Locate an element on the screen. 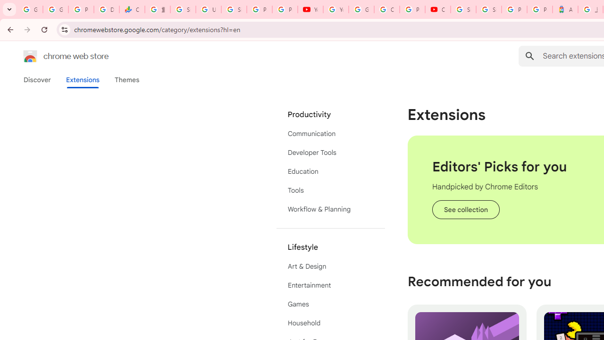  YouTube is located at coordinates (310, 9).